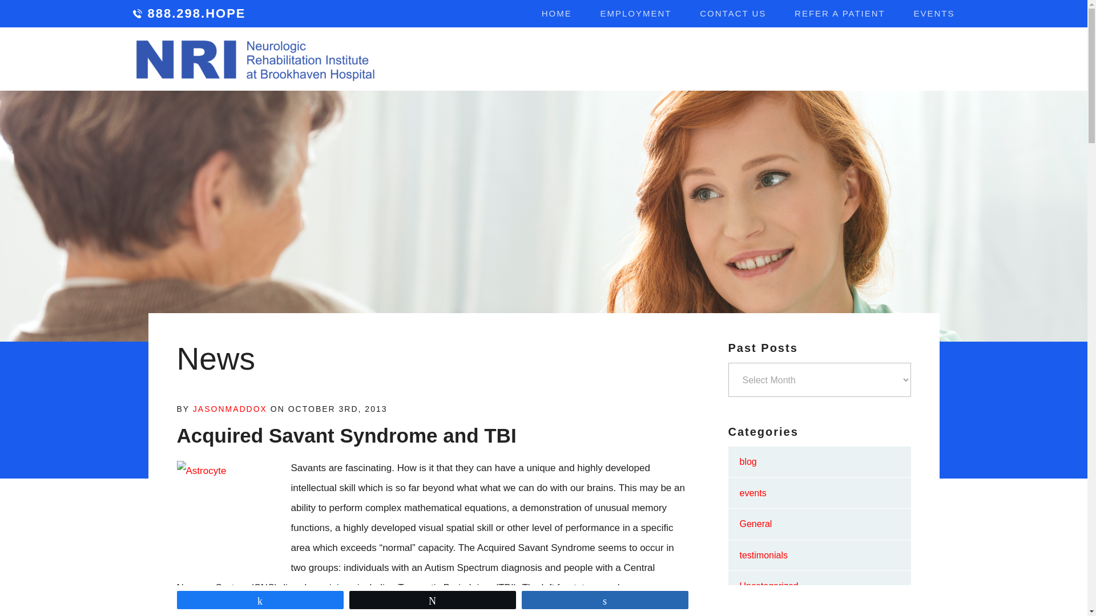 The image size is (1096, 616). What do you see at coordinates (934, 14) in the screenshot?
I see `EVENTS` at bounding box center [934, 14].